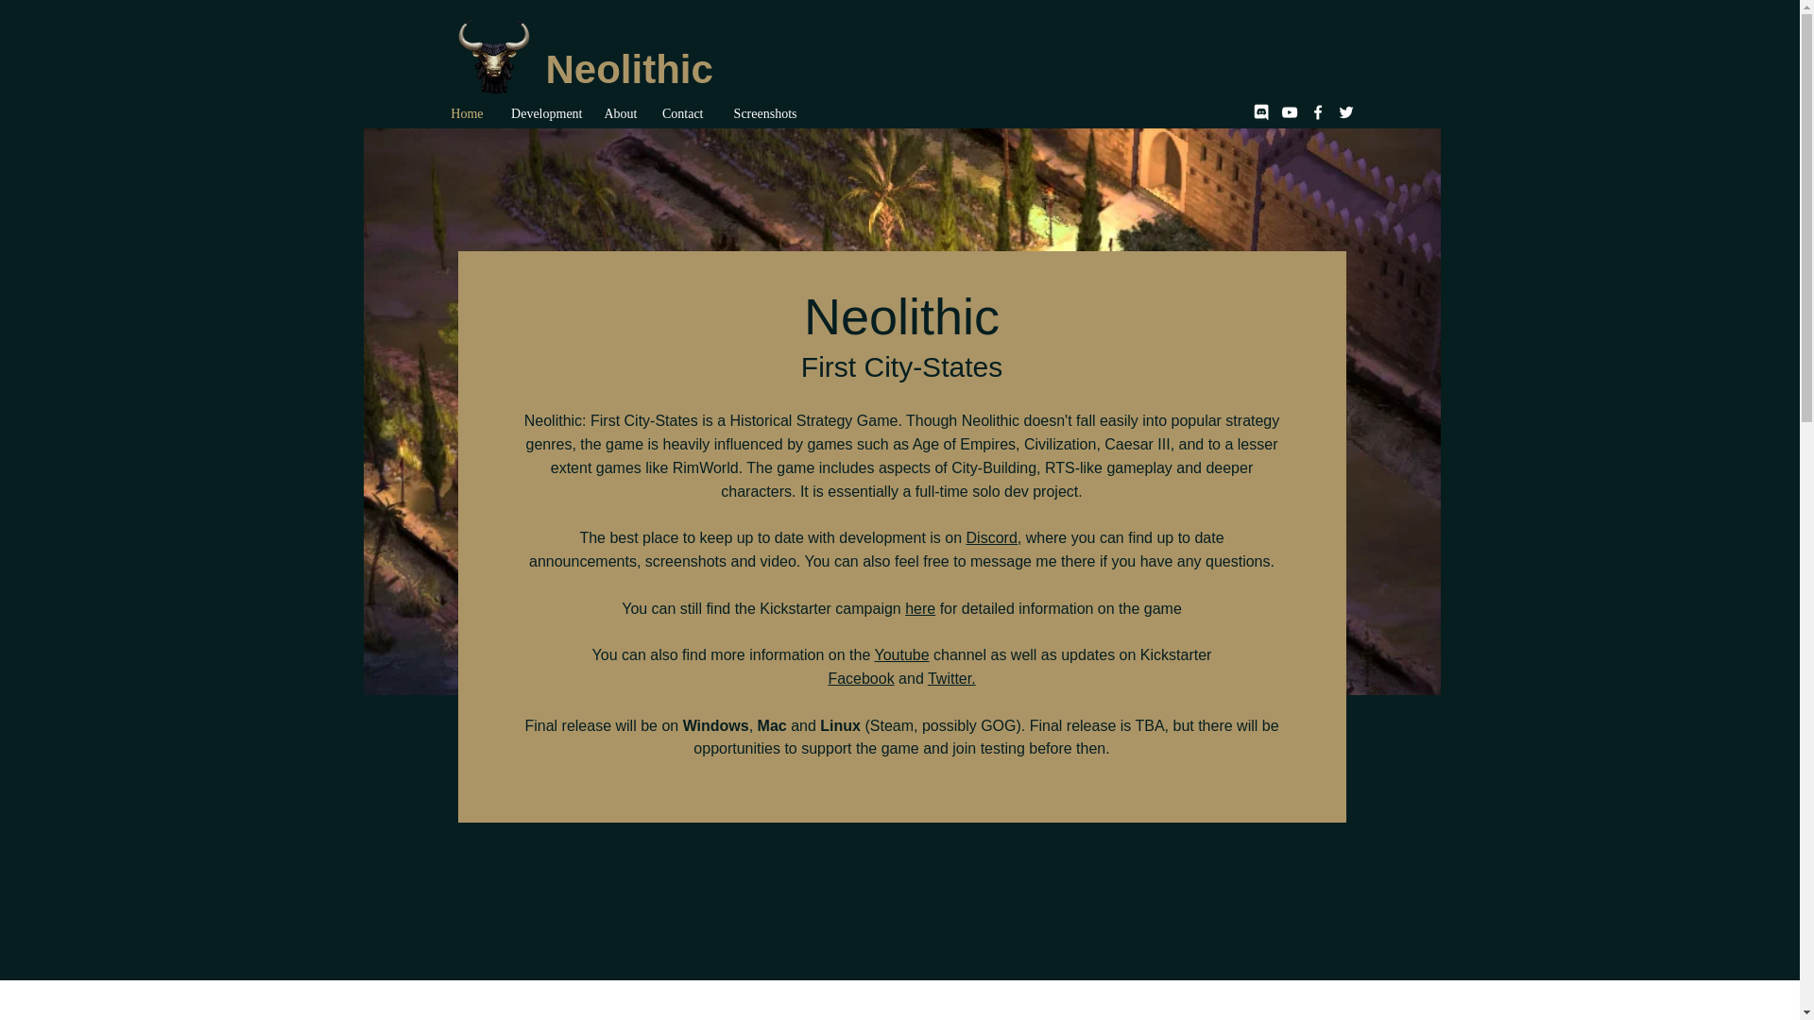  What do you see at coordinates (464, 113) in the screenshot?
I see `Home` at bounding box center [464, 113].